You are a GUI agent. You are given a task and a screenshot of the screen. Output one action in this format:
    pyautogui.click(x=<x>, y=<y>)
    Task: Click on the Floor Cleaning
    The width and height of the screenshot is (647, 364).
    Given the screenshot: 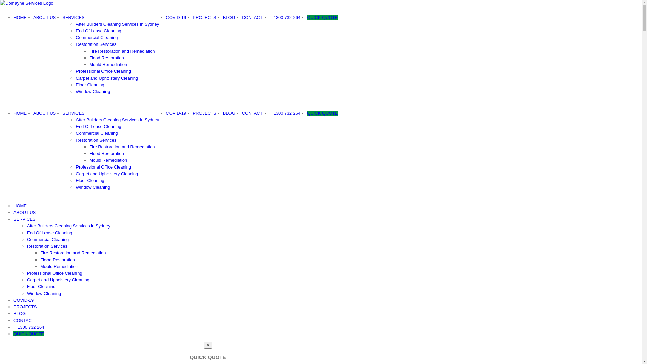 What is the action you would take?
    pyautogui.click(x=90, y=181)
    